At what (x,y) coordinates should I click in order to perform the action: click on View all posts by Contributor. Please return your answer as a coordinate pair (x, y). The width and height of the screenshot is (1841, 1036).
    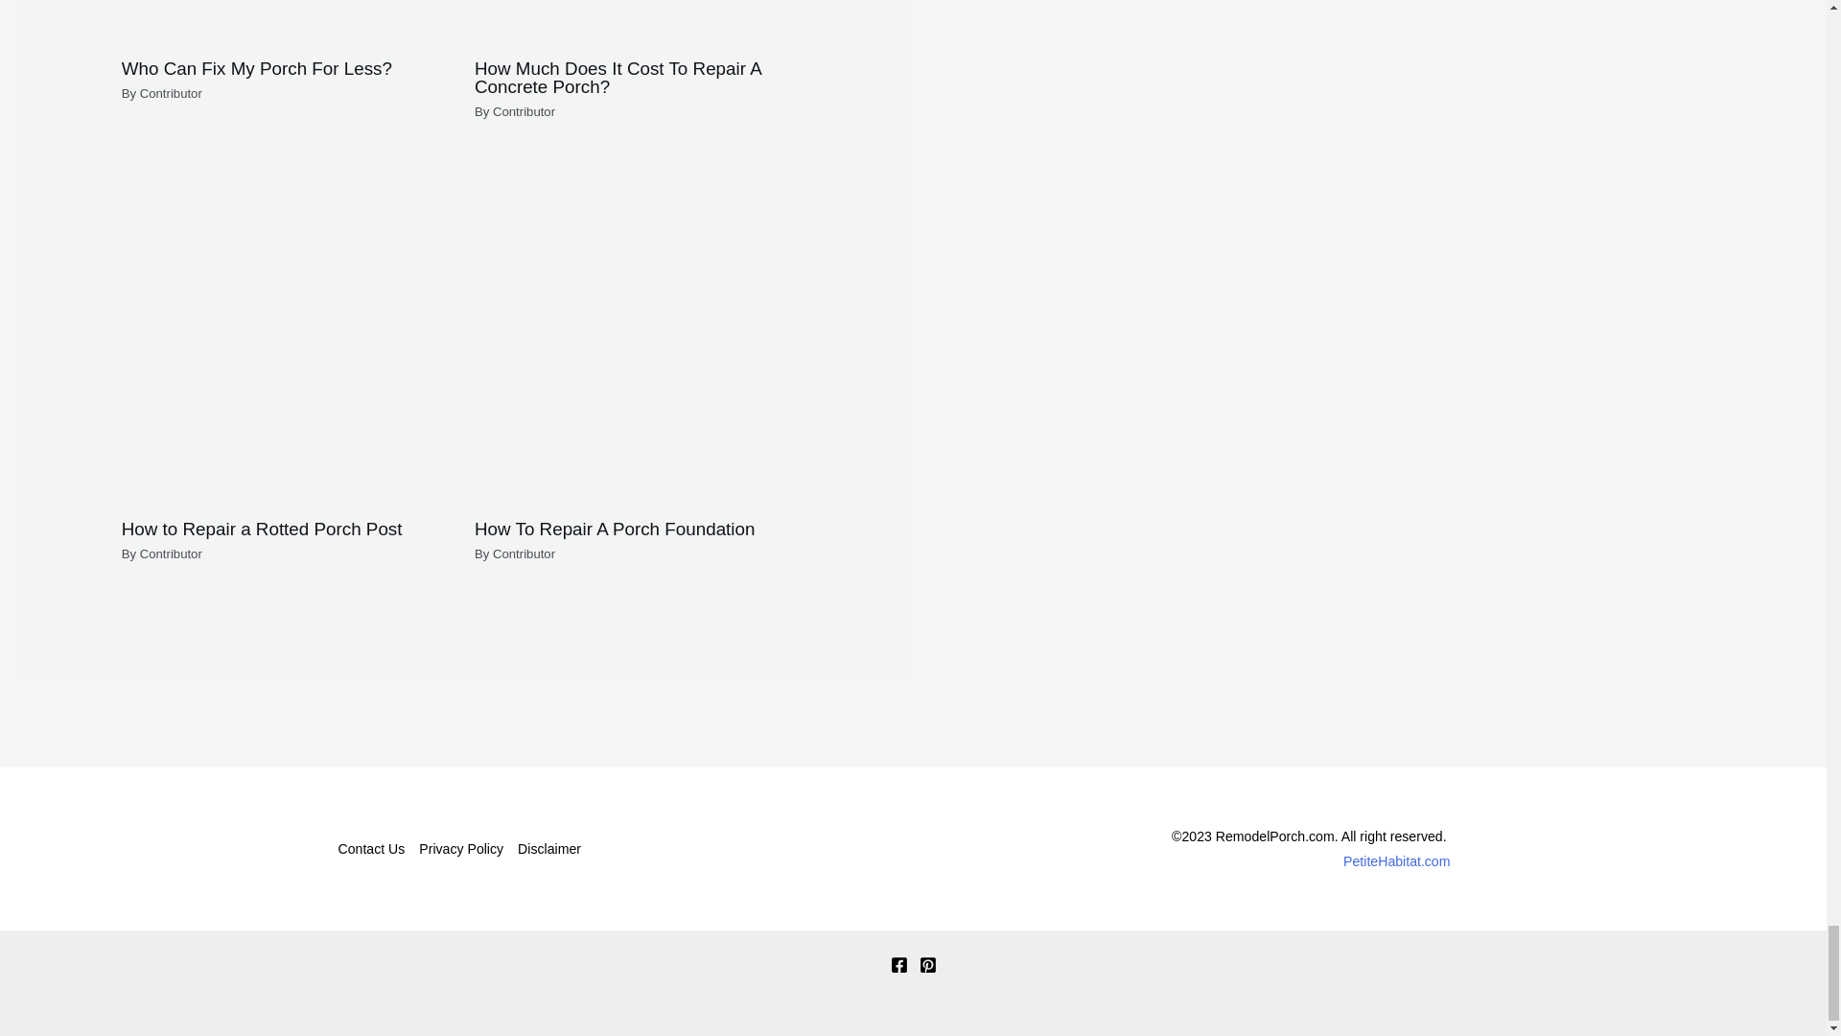
    Looking at the image, I should click on (171, 92).